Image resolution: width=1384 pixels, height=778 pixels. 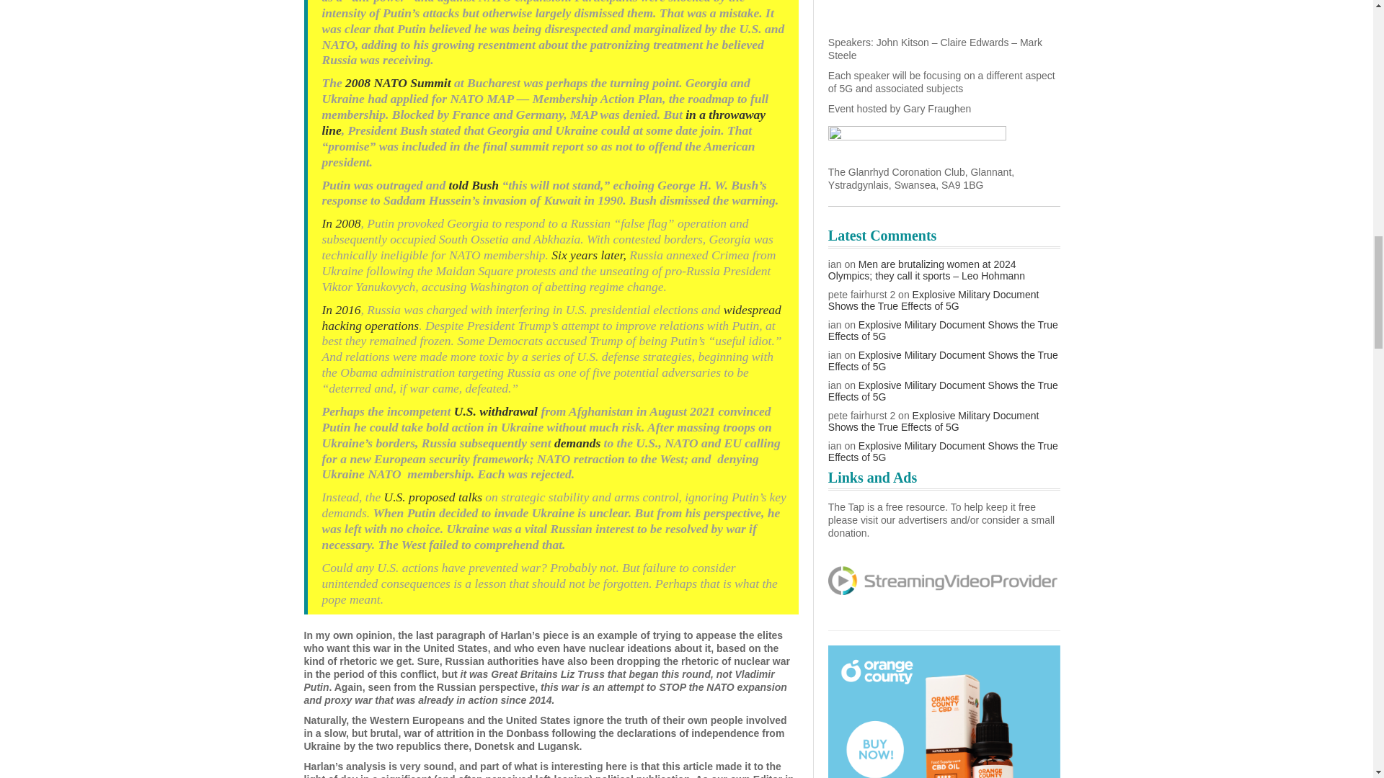 I want to click on widespread hacking operations, so click(x=551, y=318).